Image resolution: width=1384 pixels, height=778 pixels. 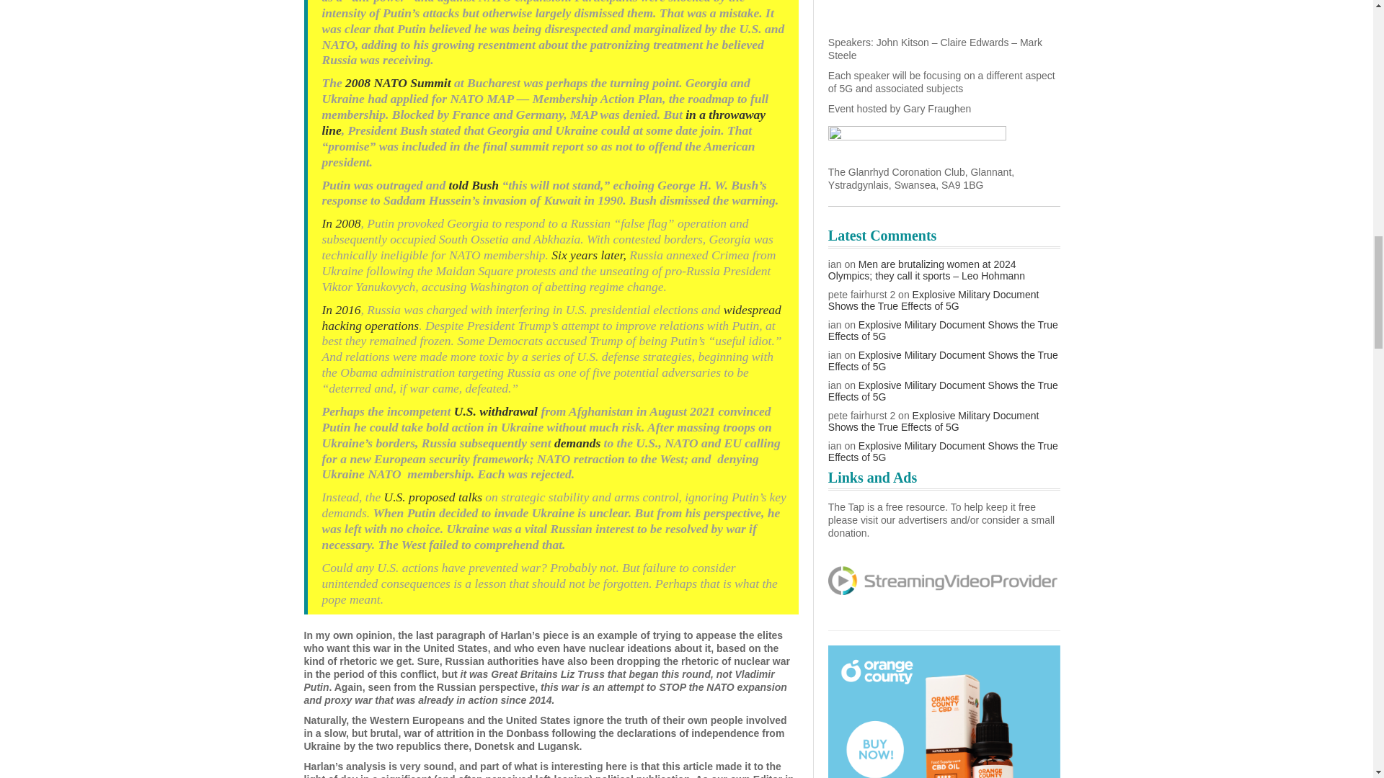 I want to click on widespread hacking operations, so click(x=551, y=318).